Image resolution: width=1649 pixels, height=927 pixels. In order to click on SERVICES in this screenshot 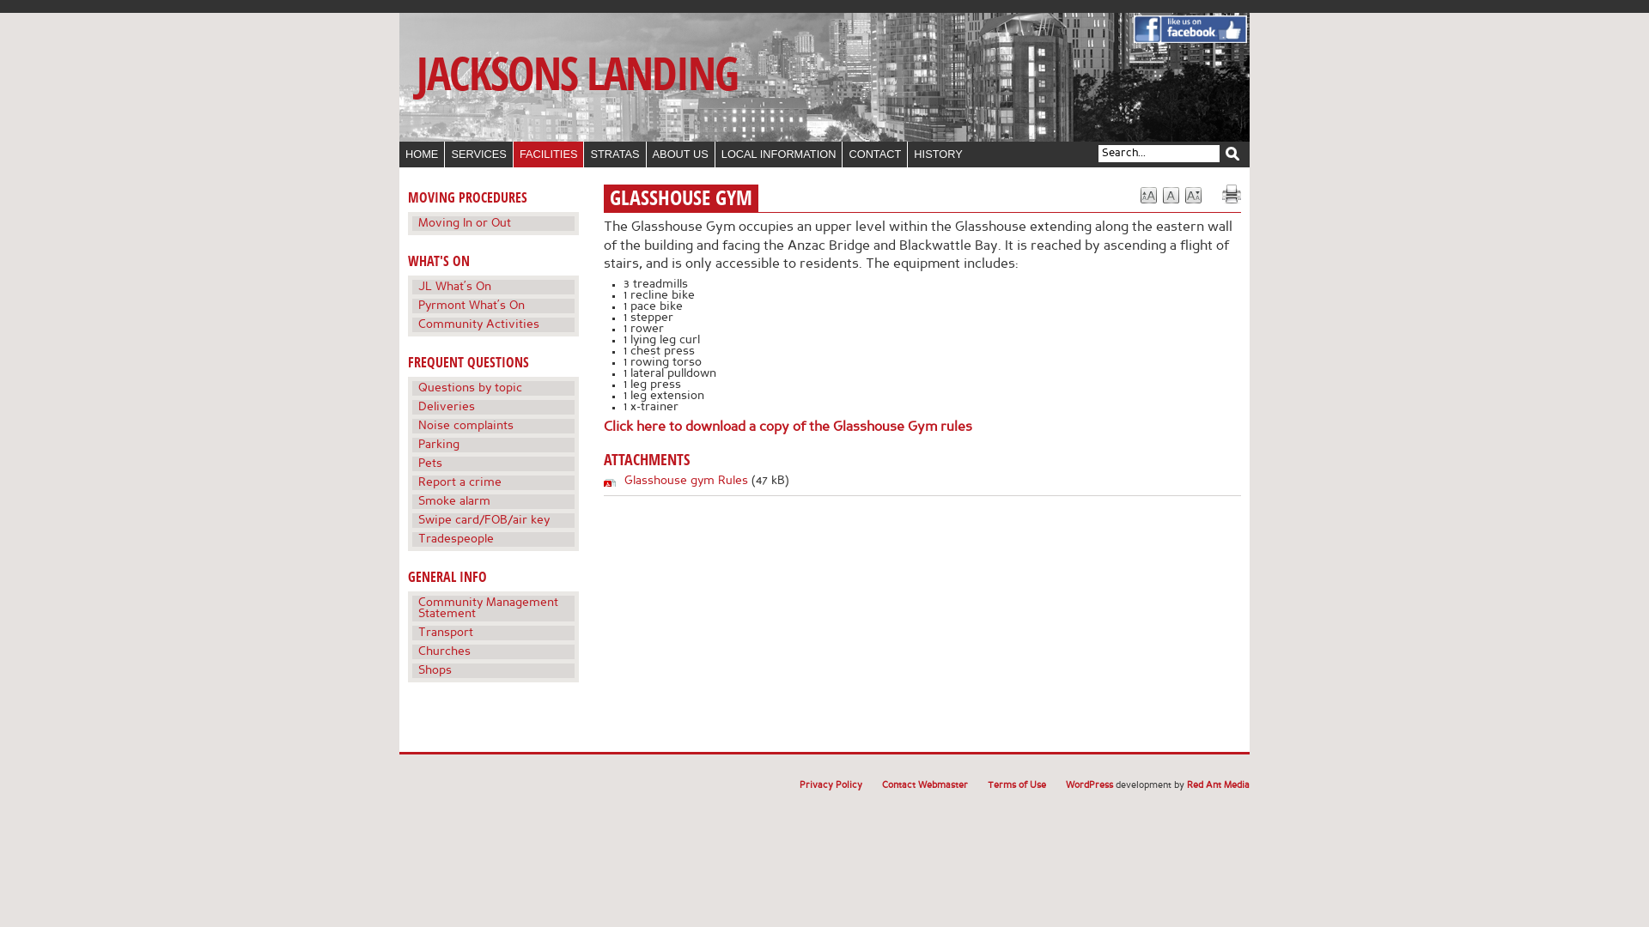, I will do `click(479, 154)`.